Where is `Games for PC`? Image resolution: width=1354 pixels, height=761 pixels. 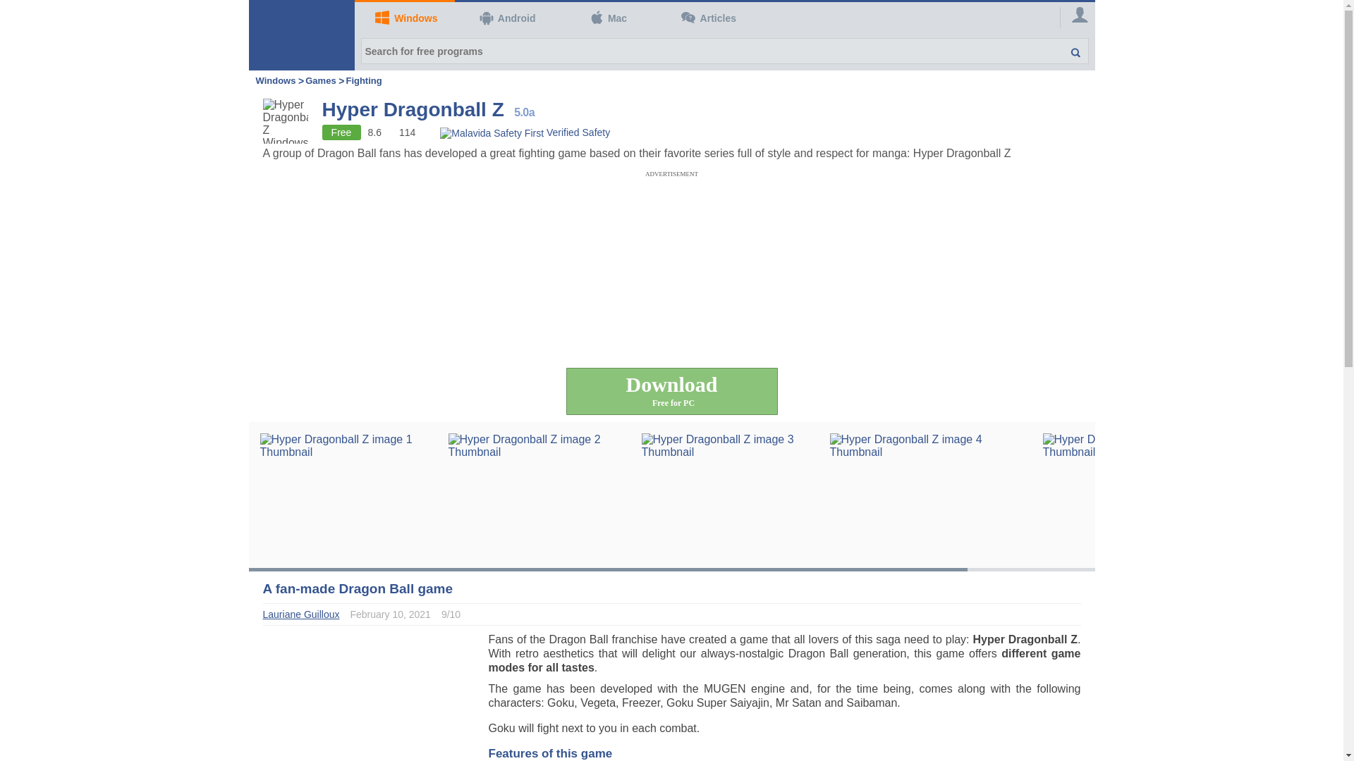 Games for PC is located at coordinates (320, 80).